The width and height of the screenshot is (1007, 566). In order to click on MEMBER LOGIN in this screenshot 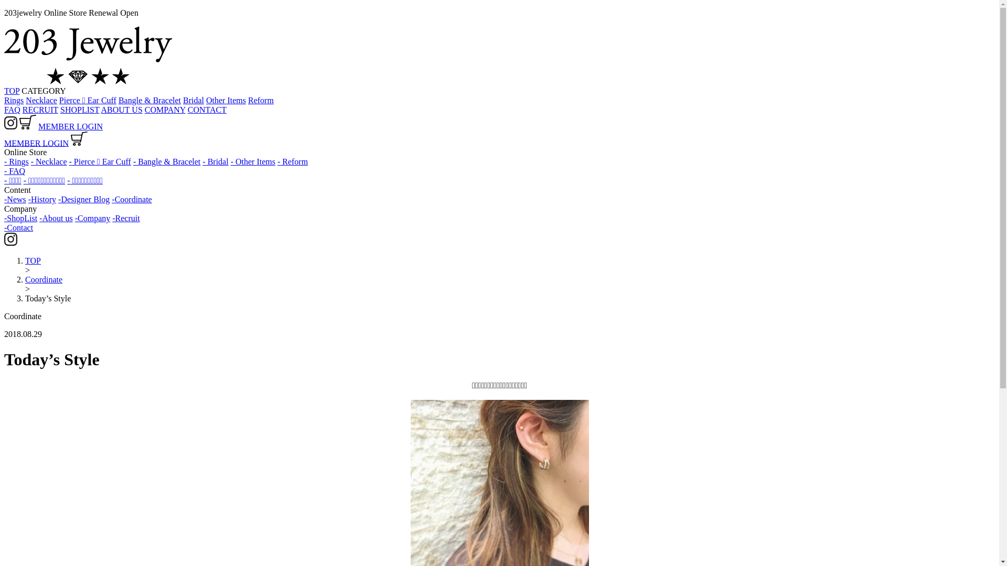, I will do `click(70, 127)`.